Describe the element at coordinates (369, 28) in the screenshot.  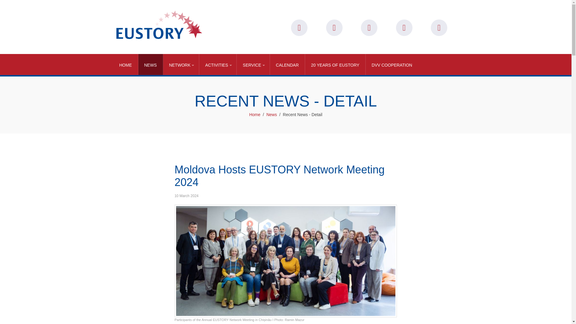
I see `Call us` at that location.